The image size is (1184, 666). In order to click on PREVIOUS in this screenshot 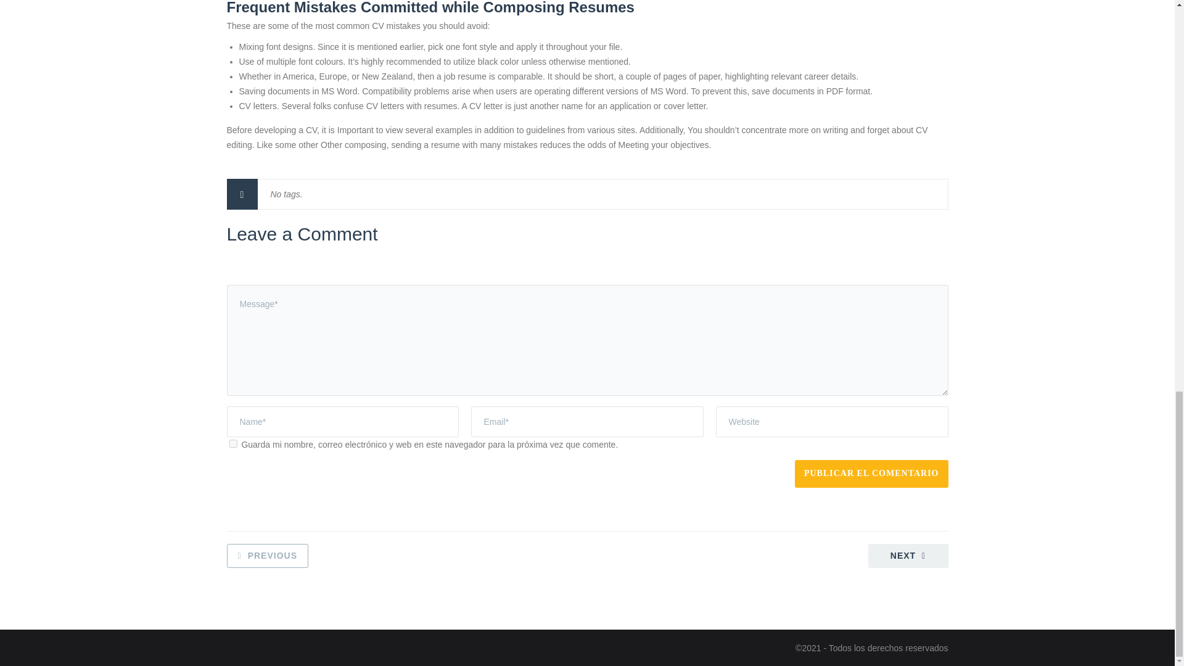, I will do `click(268, 556)`.